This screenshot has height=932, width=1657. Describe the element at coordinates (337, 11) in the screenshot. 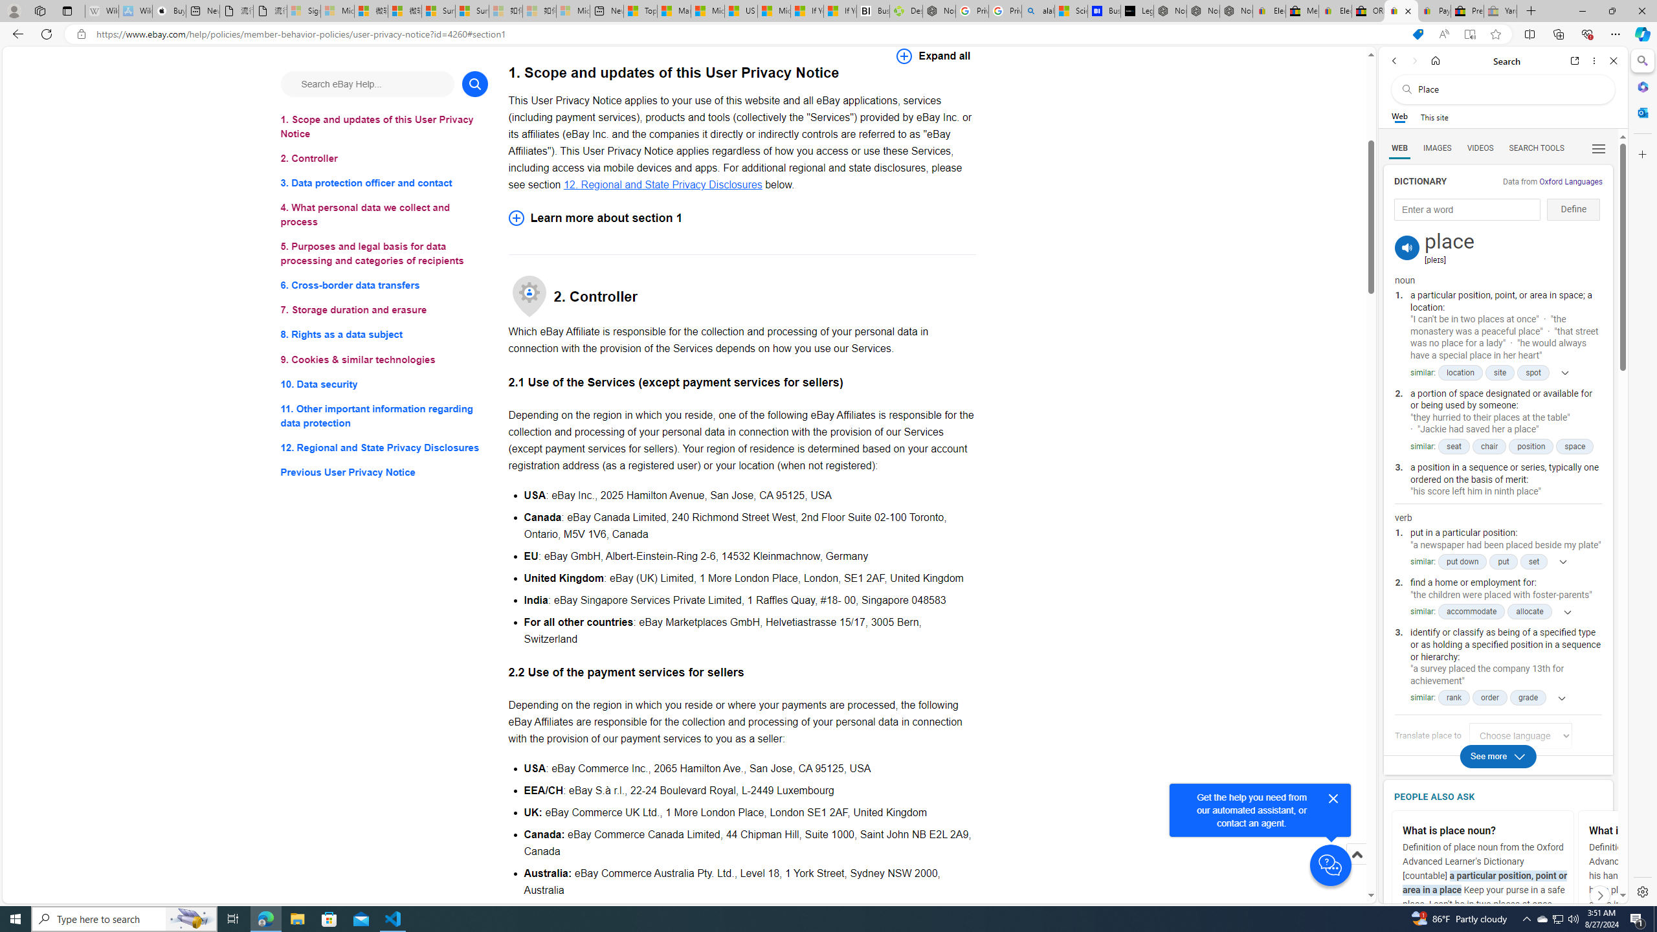

I see `Microsoft Services Agreement - Sleeping` at that location.